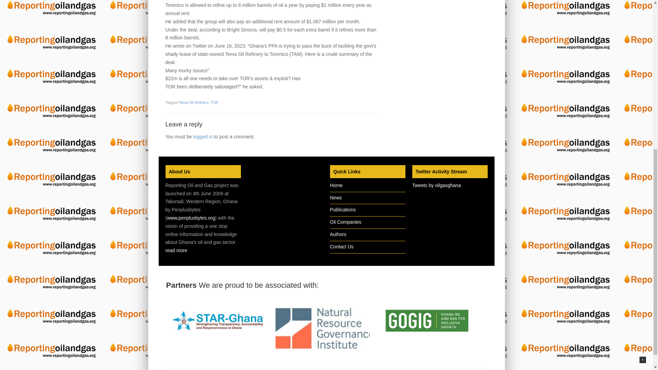 The image size is (658, 370). What do you see at coordinates (343, 209) in the screenshot?
I see `Publications` at bounding box center [343, 209].